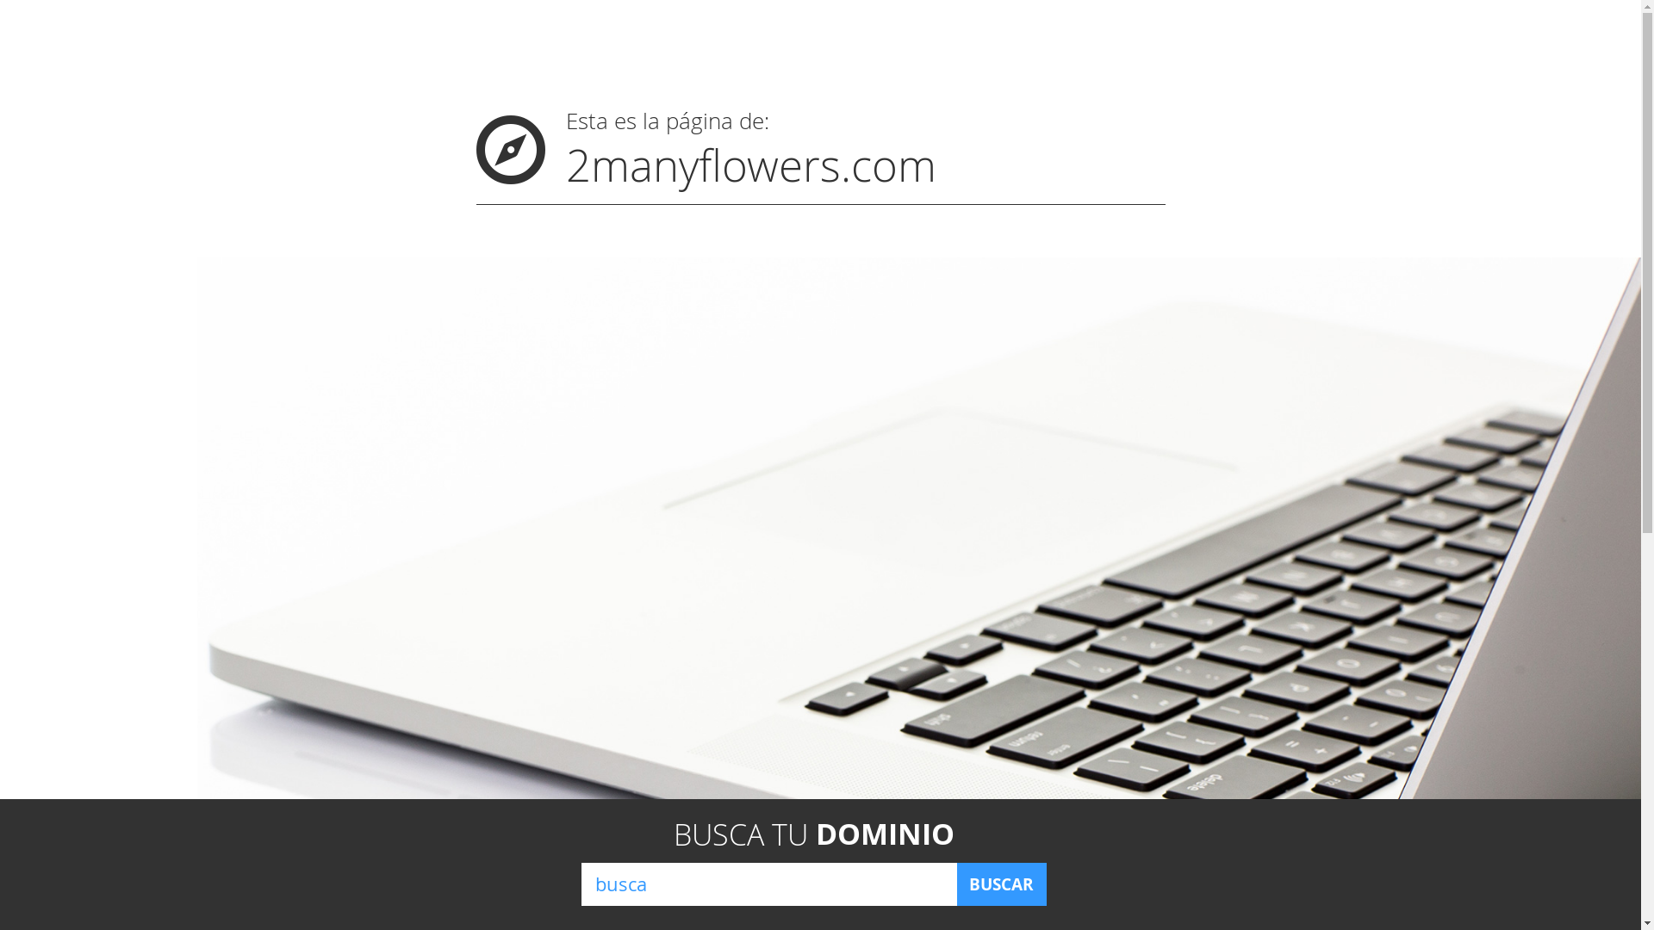 This screenshot has height=930, width=1654. Describe the element at coordinates (1001, 884) in the screenshot. I see `BUSCAR` at that location.